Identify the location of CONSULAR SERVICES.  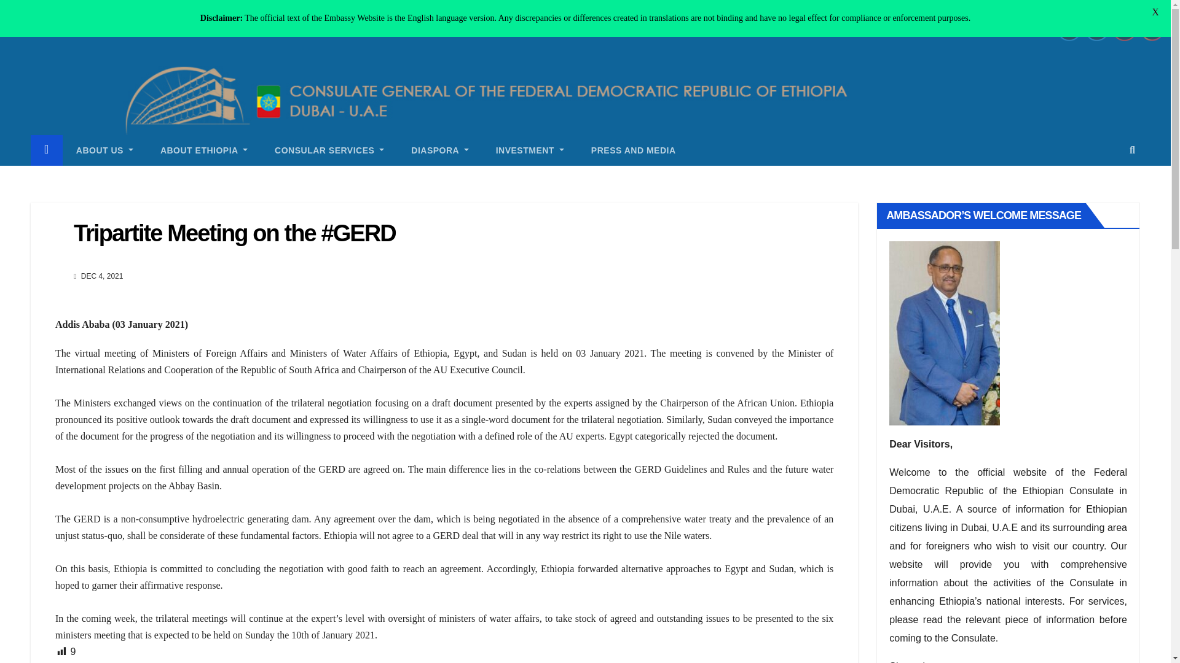
(329, 150).